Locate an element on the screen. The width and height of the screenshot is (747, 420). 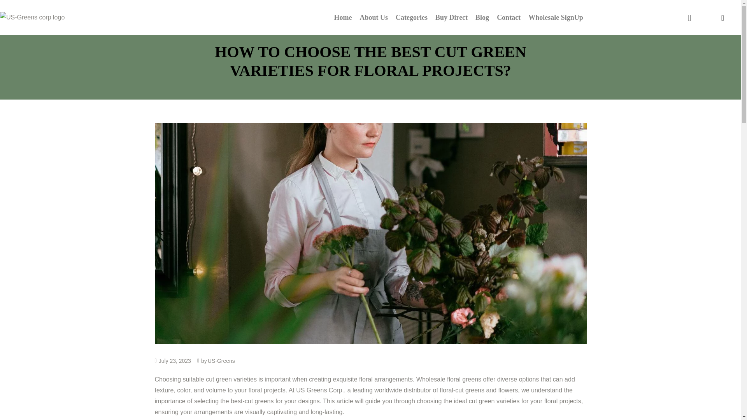
About Us is located at coordinates (373, 17).